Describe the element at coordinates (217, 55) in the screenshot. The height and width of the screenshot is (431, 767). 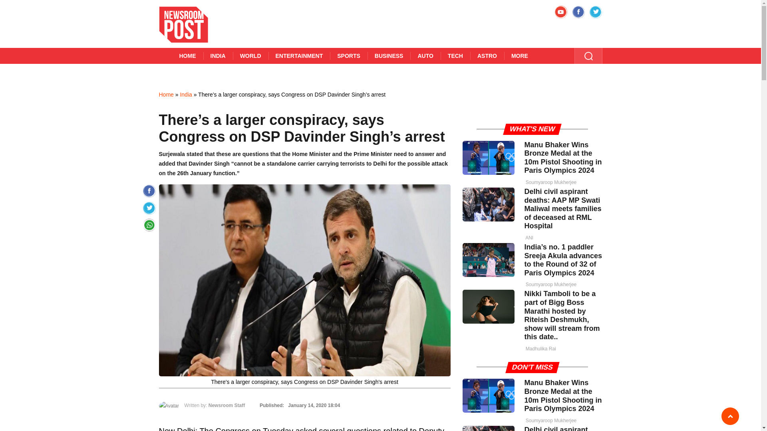
I see `INDIA` at that location.